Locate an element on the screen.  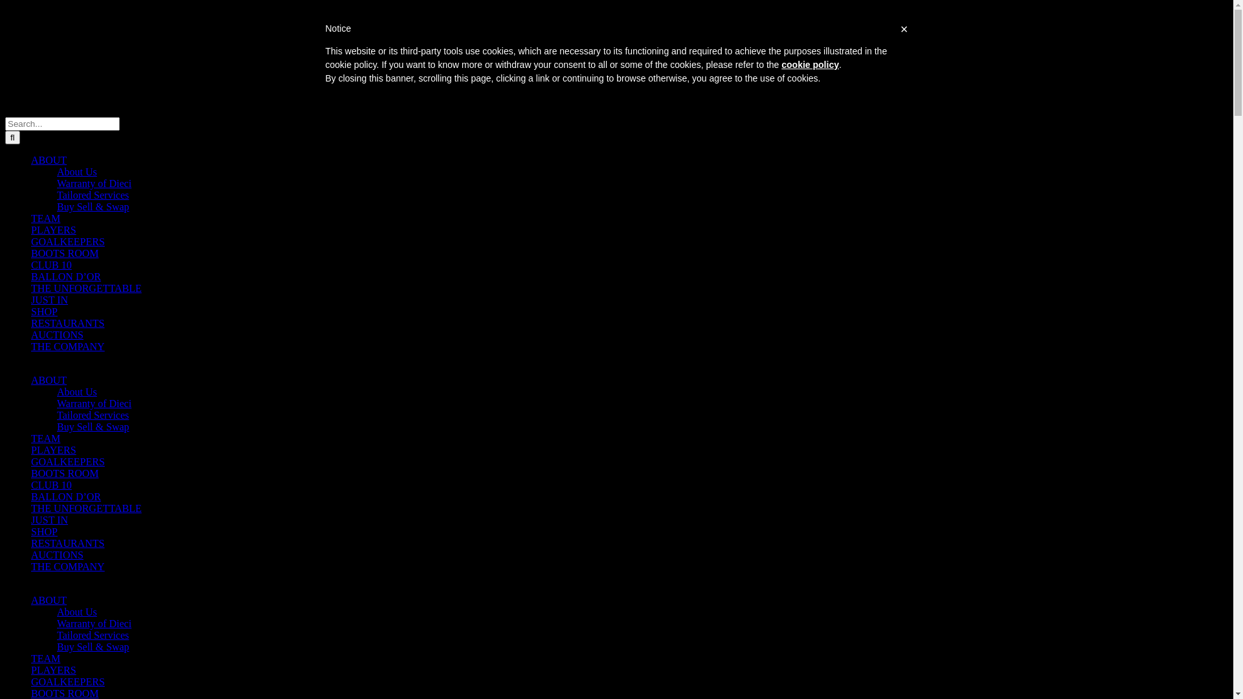
PLAYERS is located at coordinates (54, 450).